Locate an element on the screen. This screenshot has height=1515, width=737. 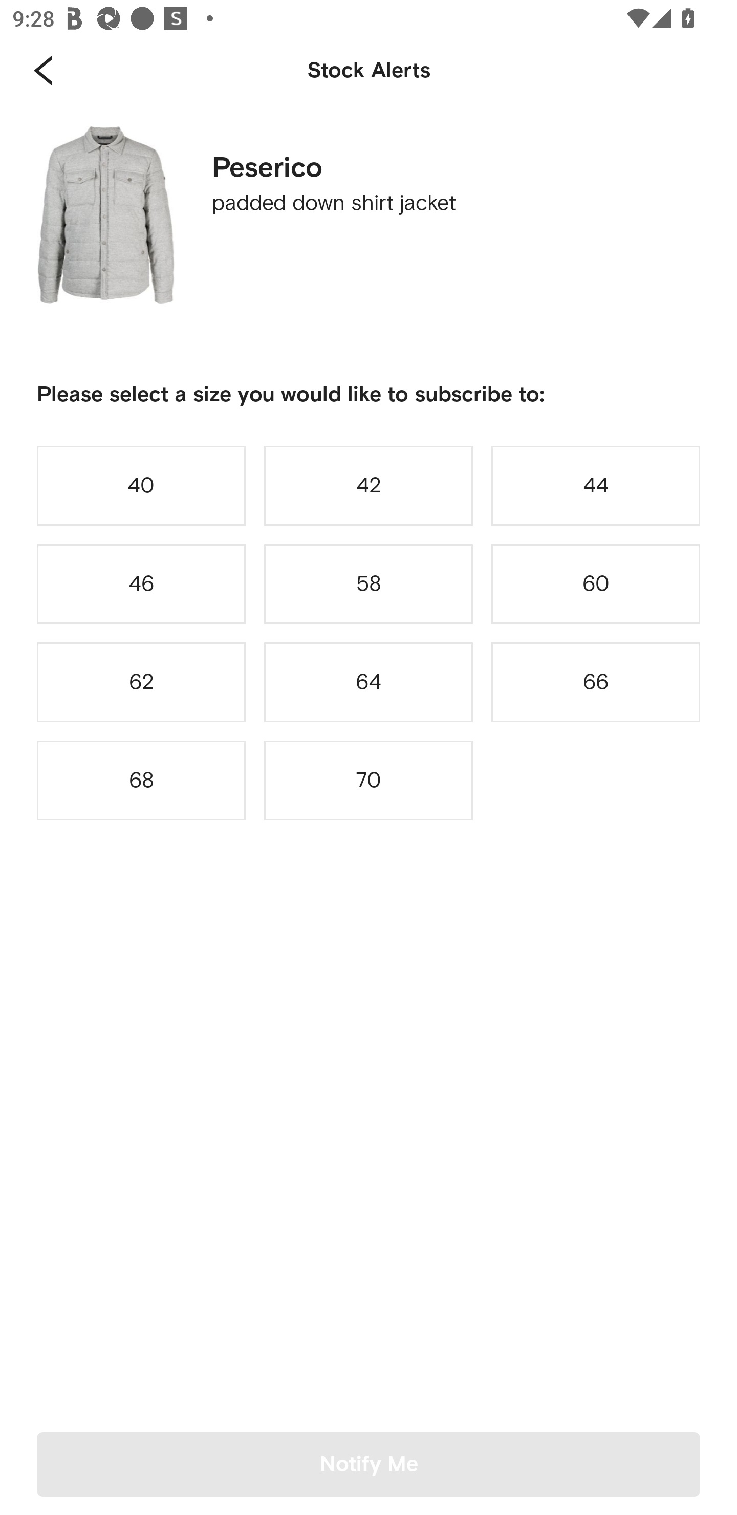
60 is located at coordinates (596, 583).